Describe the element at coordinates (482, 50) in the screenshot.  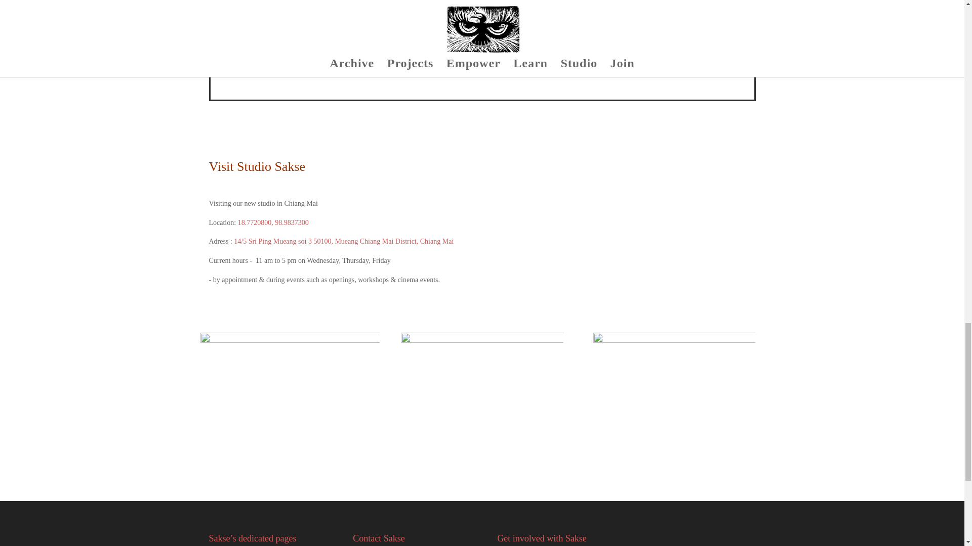
I see `Print` at that location.